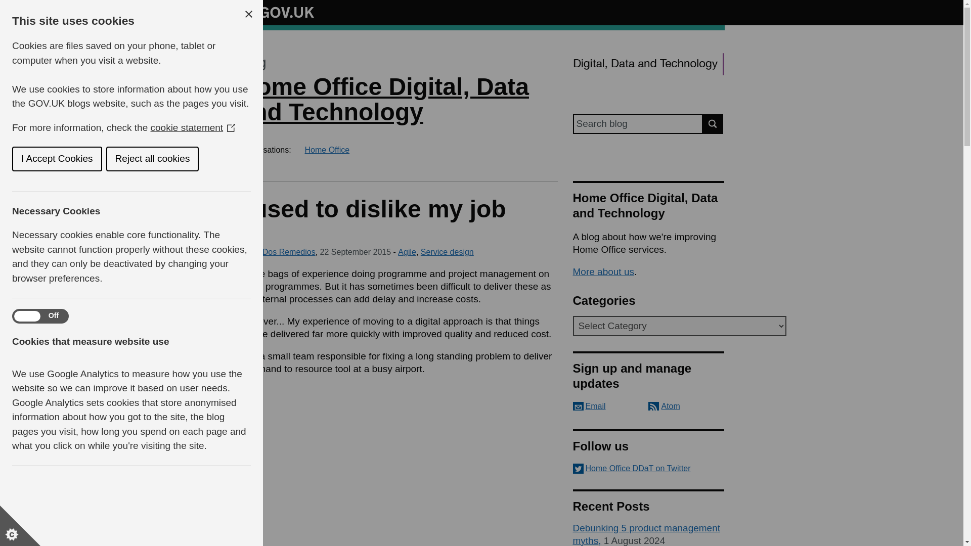 Image resolution: width=971 pixels, height=546 pixels. What do you see at coordinates (276, 12) in the screenshot?
I see `Go to the GOV.UK homepage` at bounding box center [276, 12].